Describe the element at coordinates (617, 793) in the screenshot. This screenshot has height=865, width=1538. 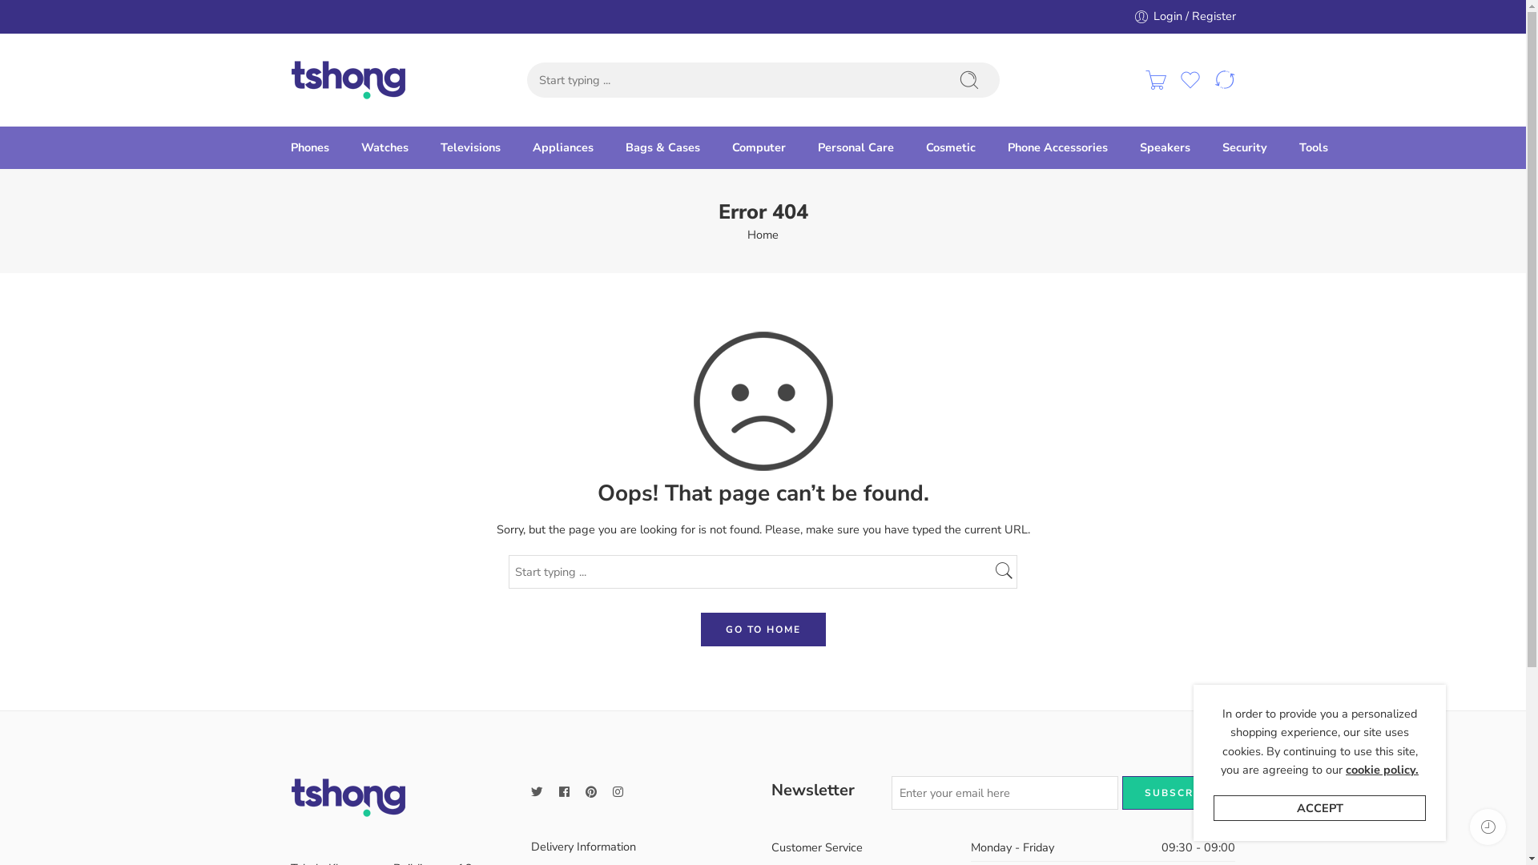
I see `Follow us on Instagram` at that location.